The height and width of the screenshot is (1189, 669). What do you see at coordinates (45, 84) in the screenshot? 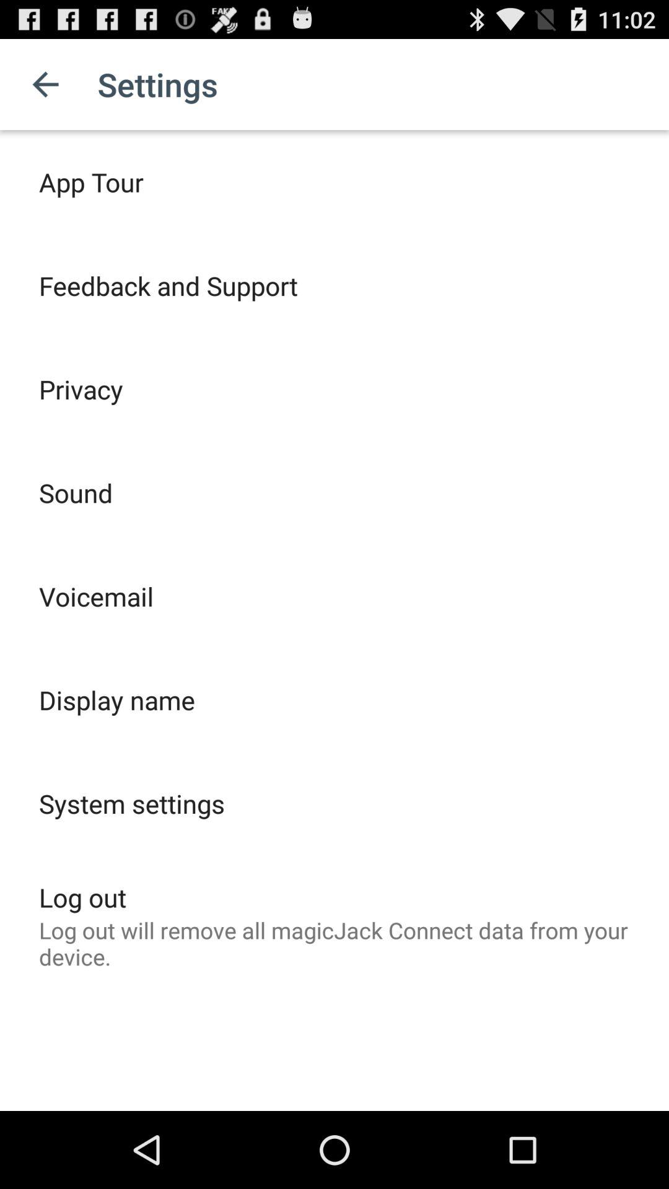
I see `turn on the app to the left of settings icon` at bounding box center [45, 84].